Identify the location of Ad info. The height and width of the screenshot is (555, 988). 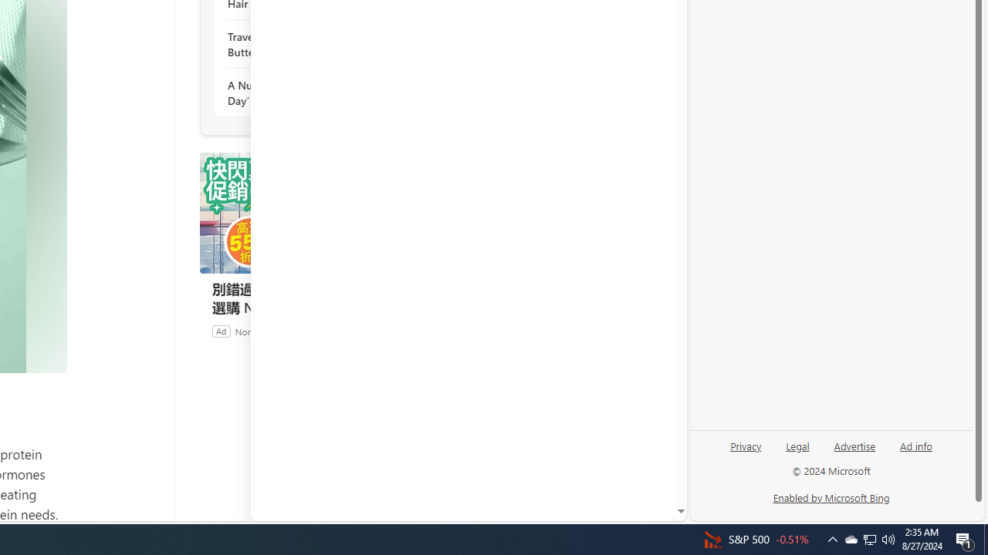
(916, 445).